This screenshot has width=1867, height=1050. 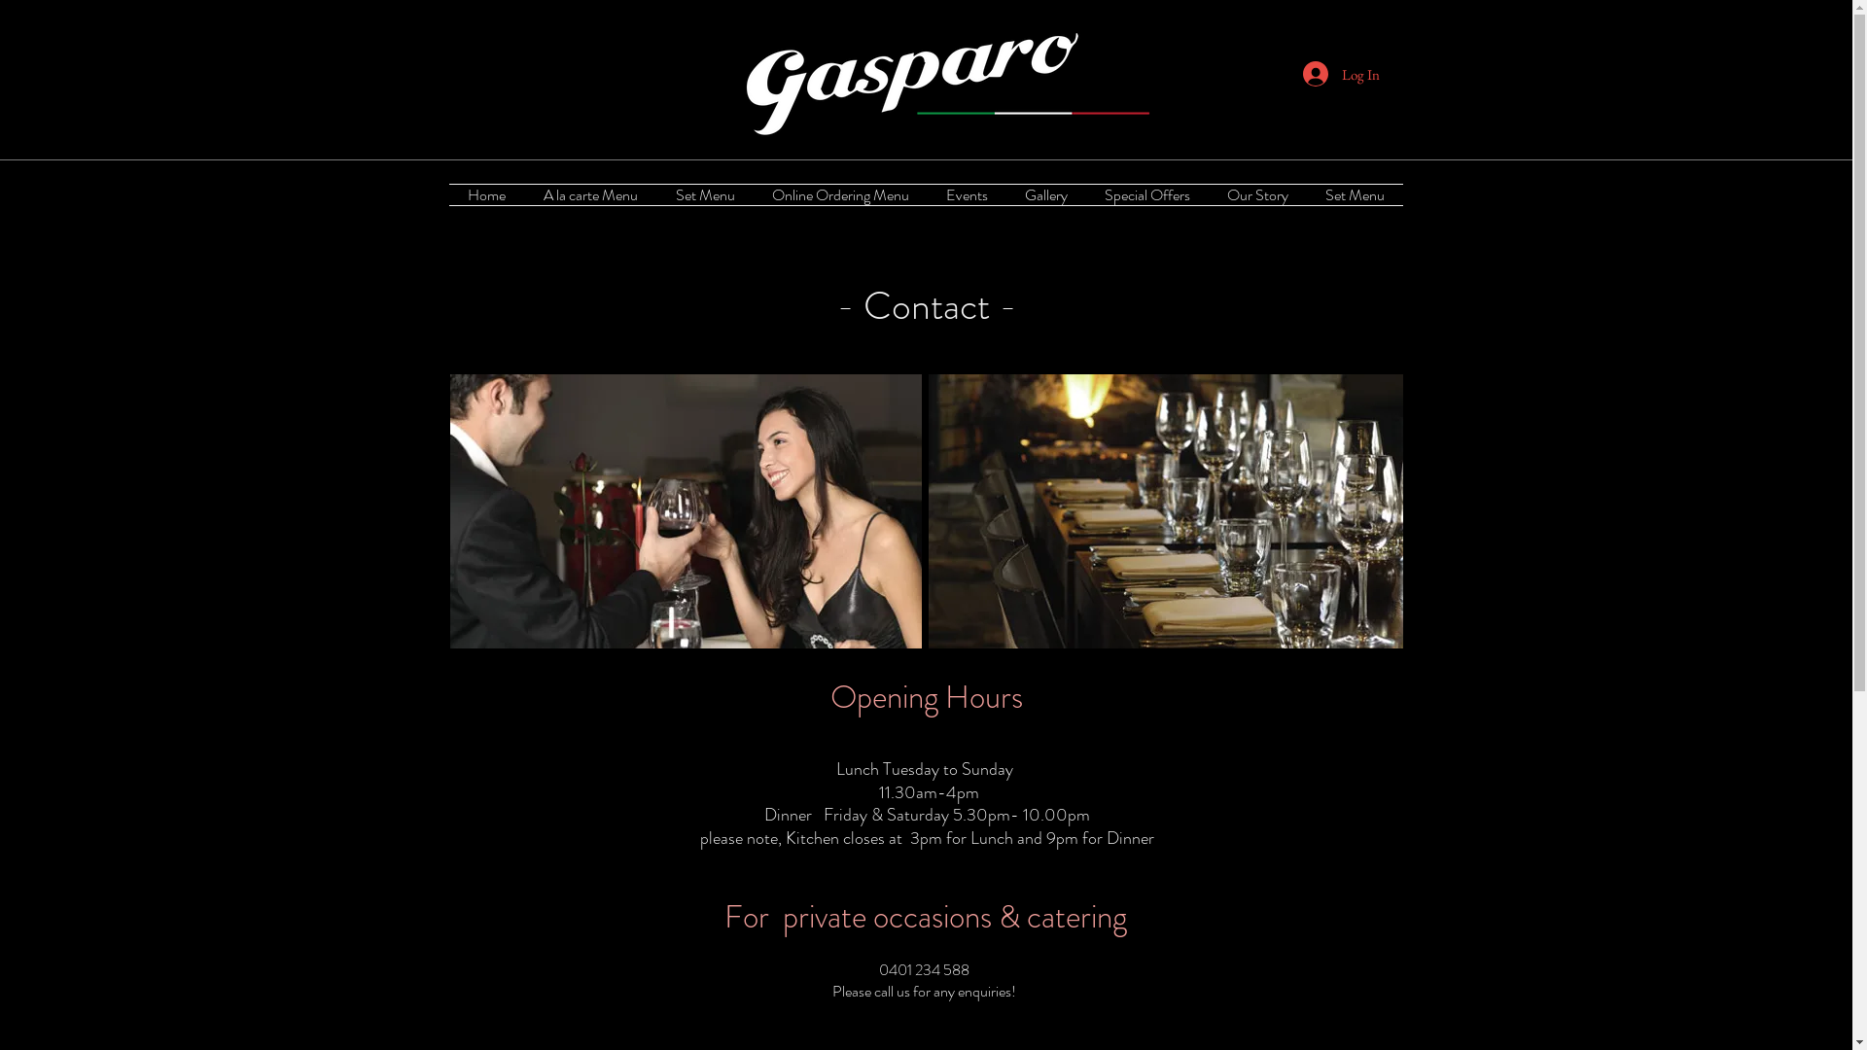 I want to click on A la carte Menu, so click(x=591, y=194).